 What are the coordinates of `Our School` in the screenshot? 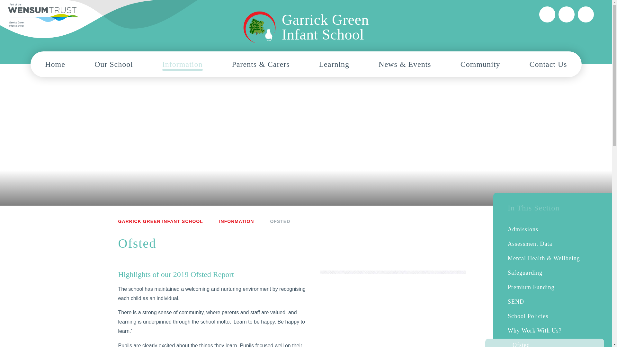 It's located at (114, 64).